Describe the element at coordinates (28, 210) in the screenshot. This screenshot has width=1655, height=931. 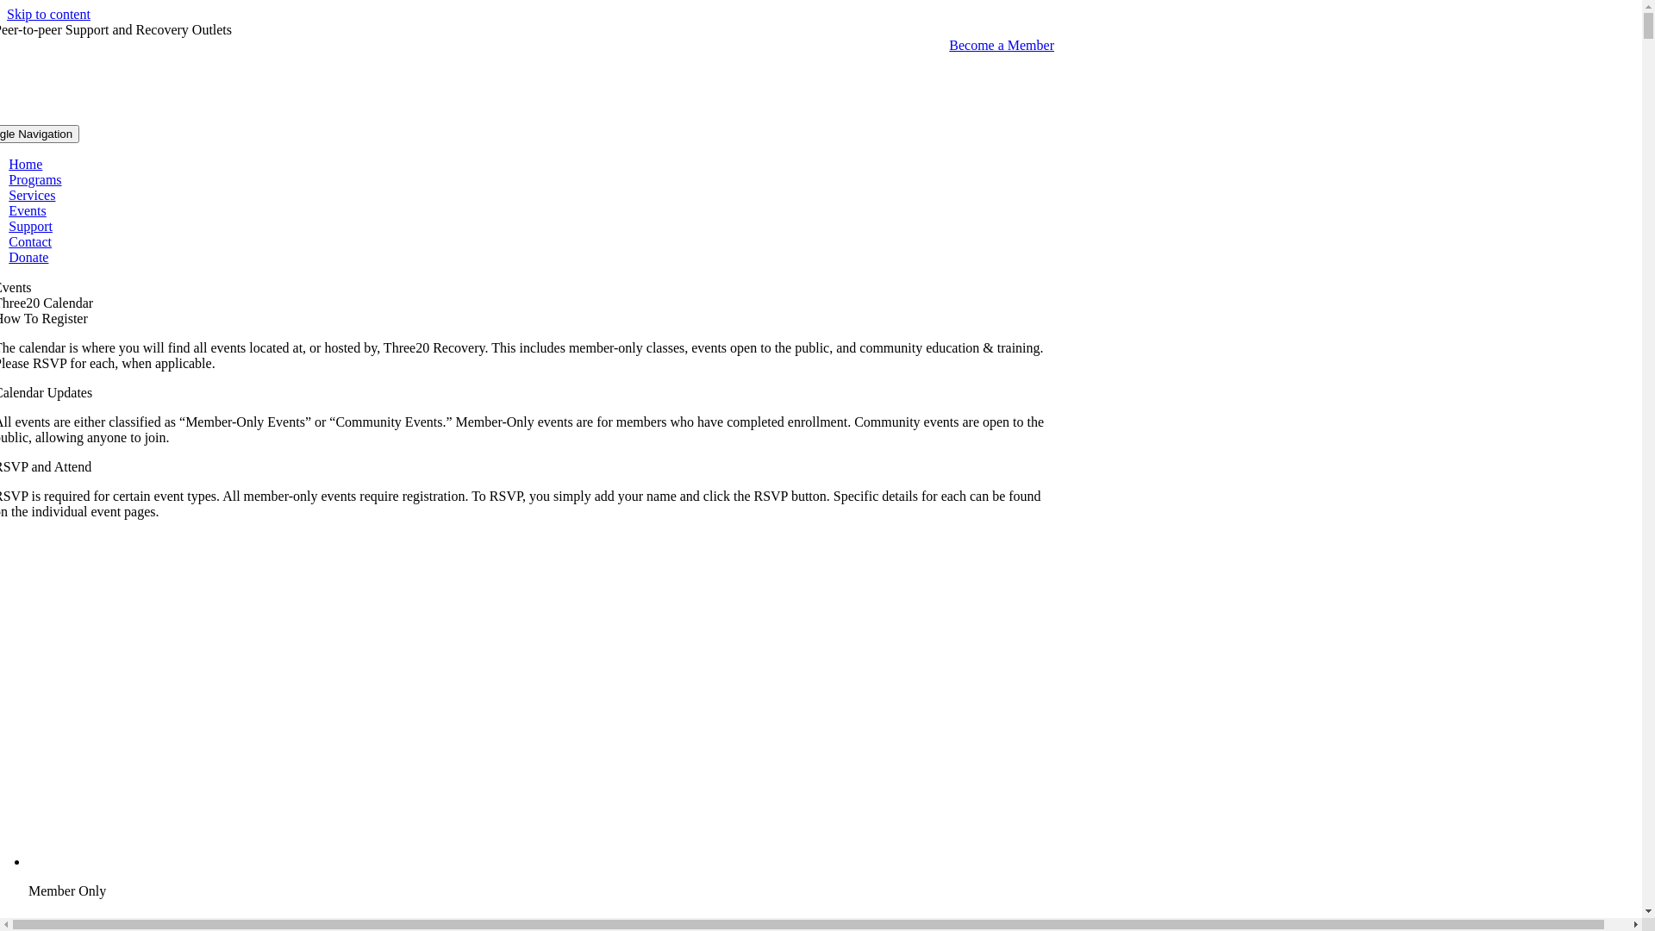
I see `Events` at that location.